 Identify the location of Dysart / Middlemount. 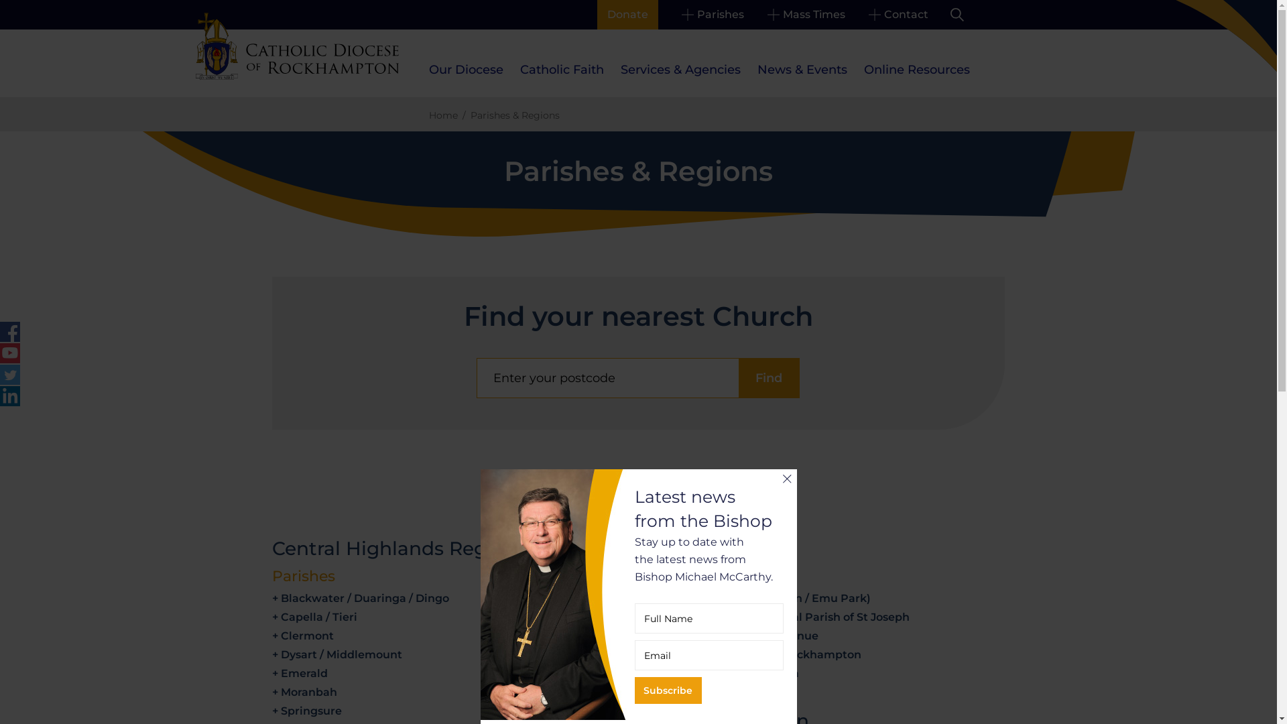
(342, 654).